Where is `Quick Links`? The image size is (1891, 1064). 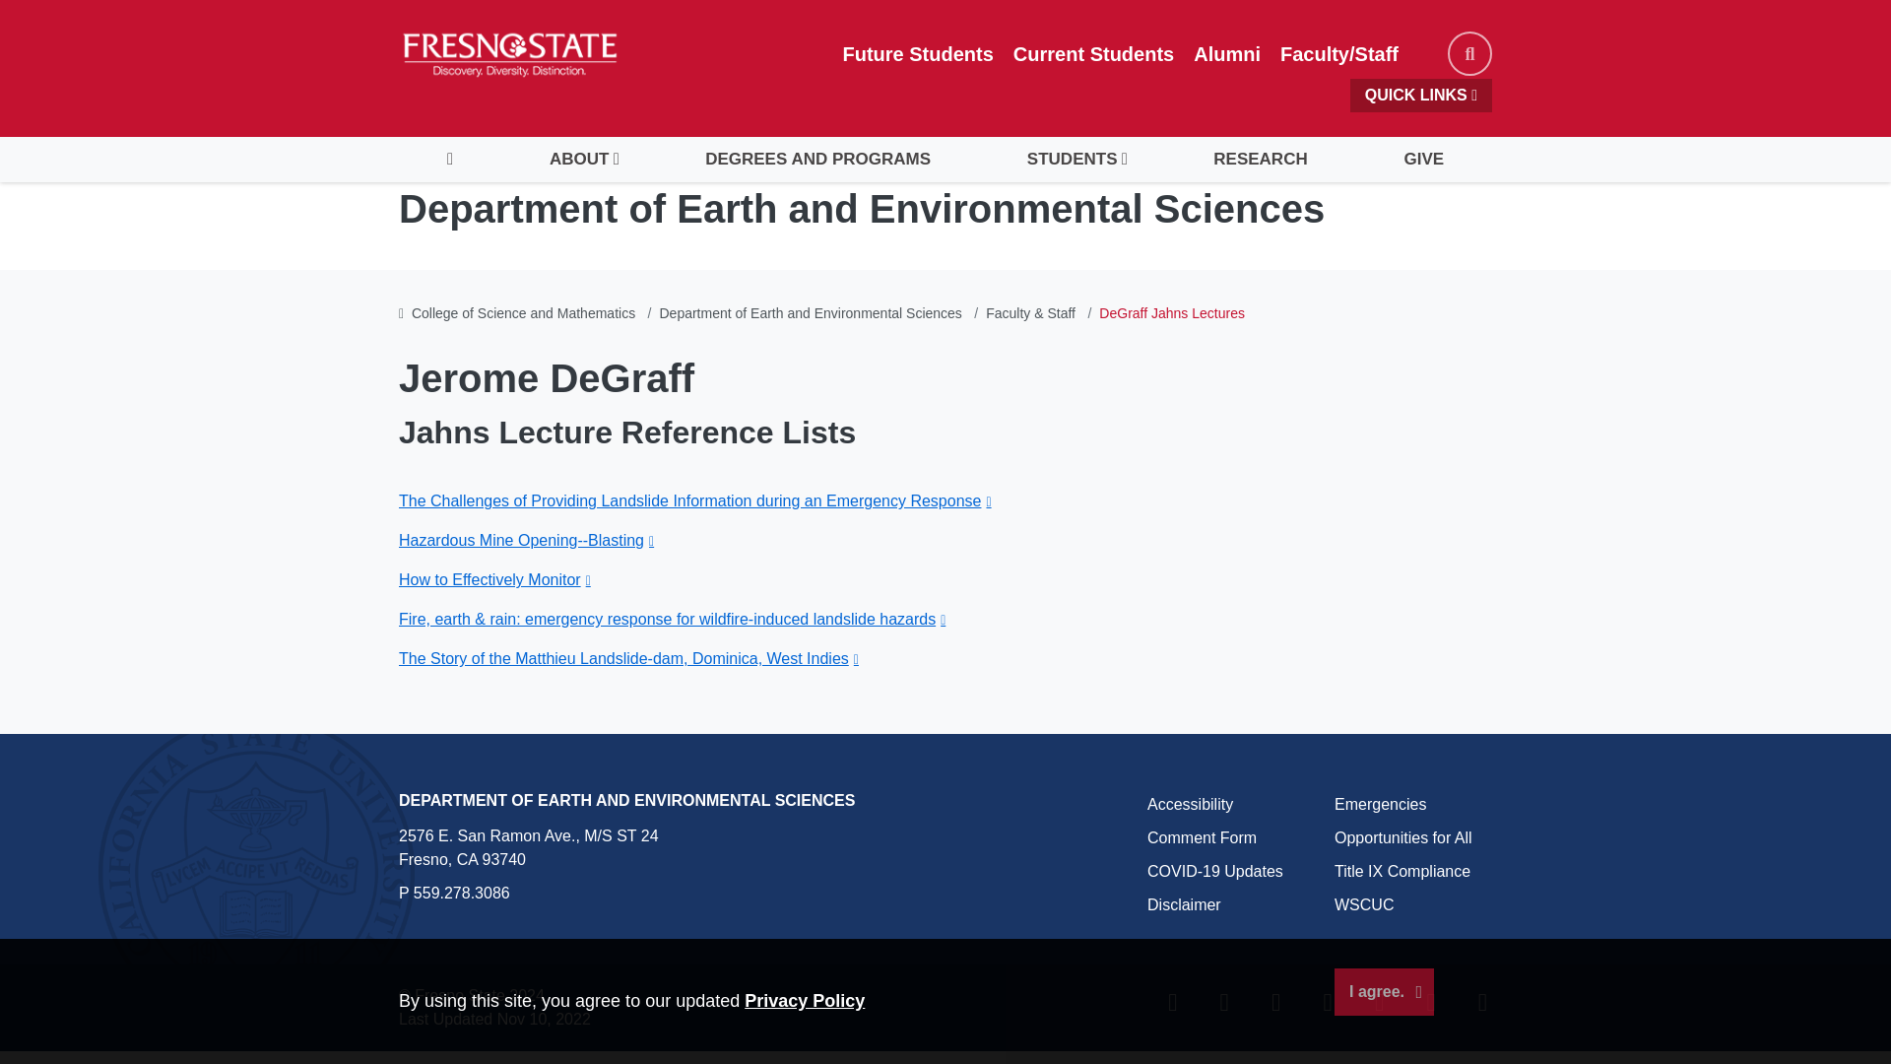 Quick Links is located at coordinates (1420, 95).